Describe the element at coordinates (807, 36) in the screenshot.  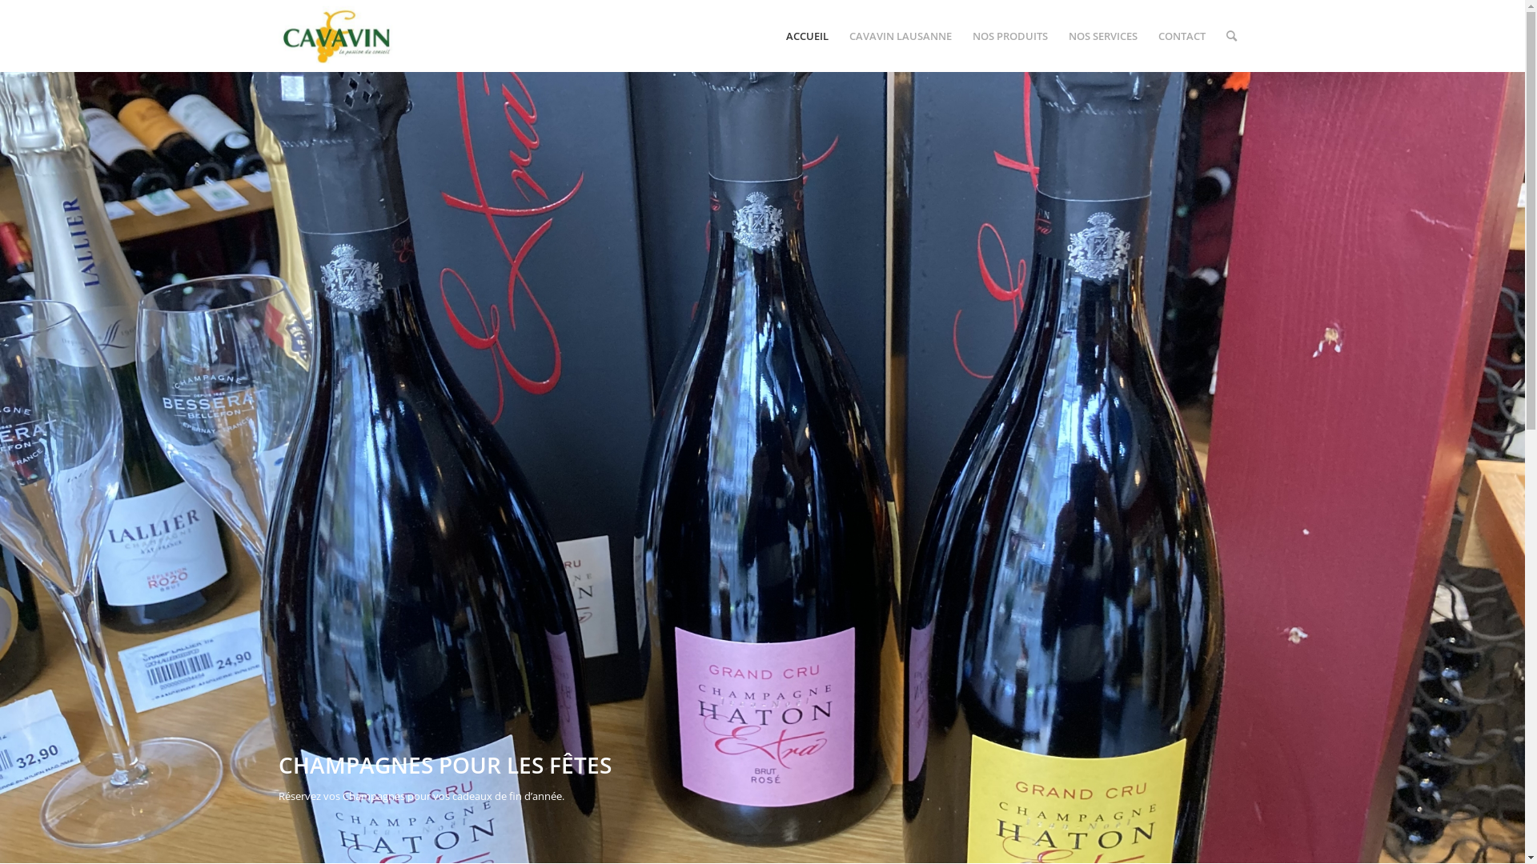
I see `ACCUEIL` at that location.